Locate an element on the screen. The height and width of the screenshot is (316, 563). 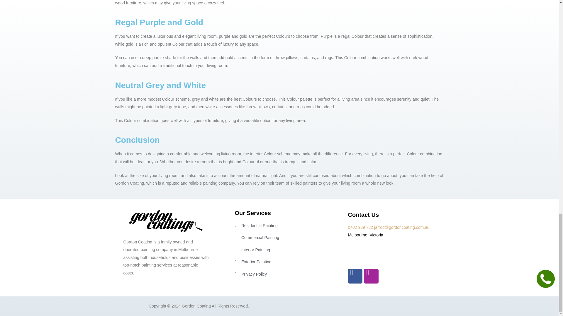
Exterior Painting is located at coordinates (277, 262).